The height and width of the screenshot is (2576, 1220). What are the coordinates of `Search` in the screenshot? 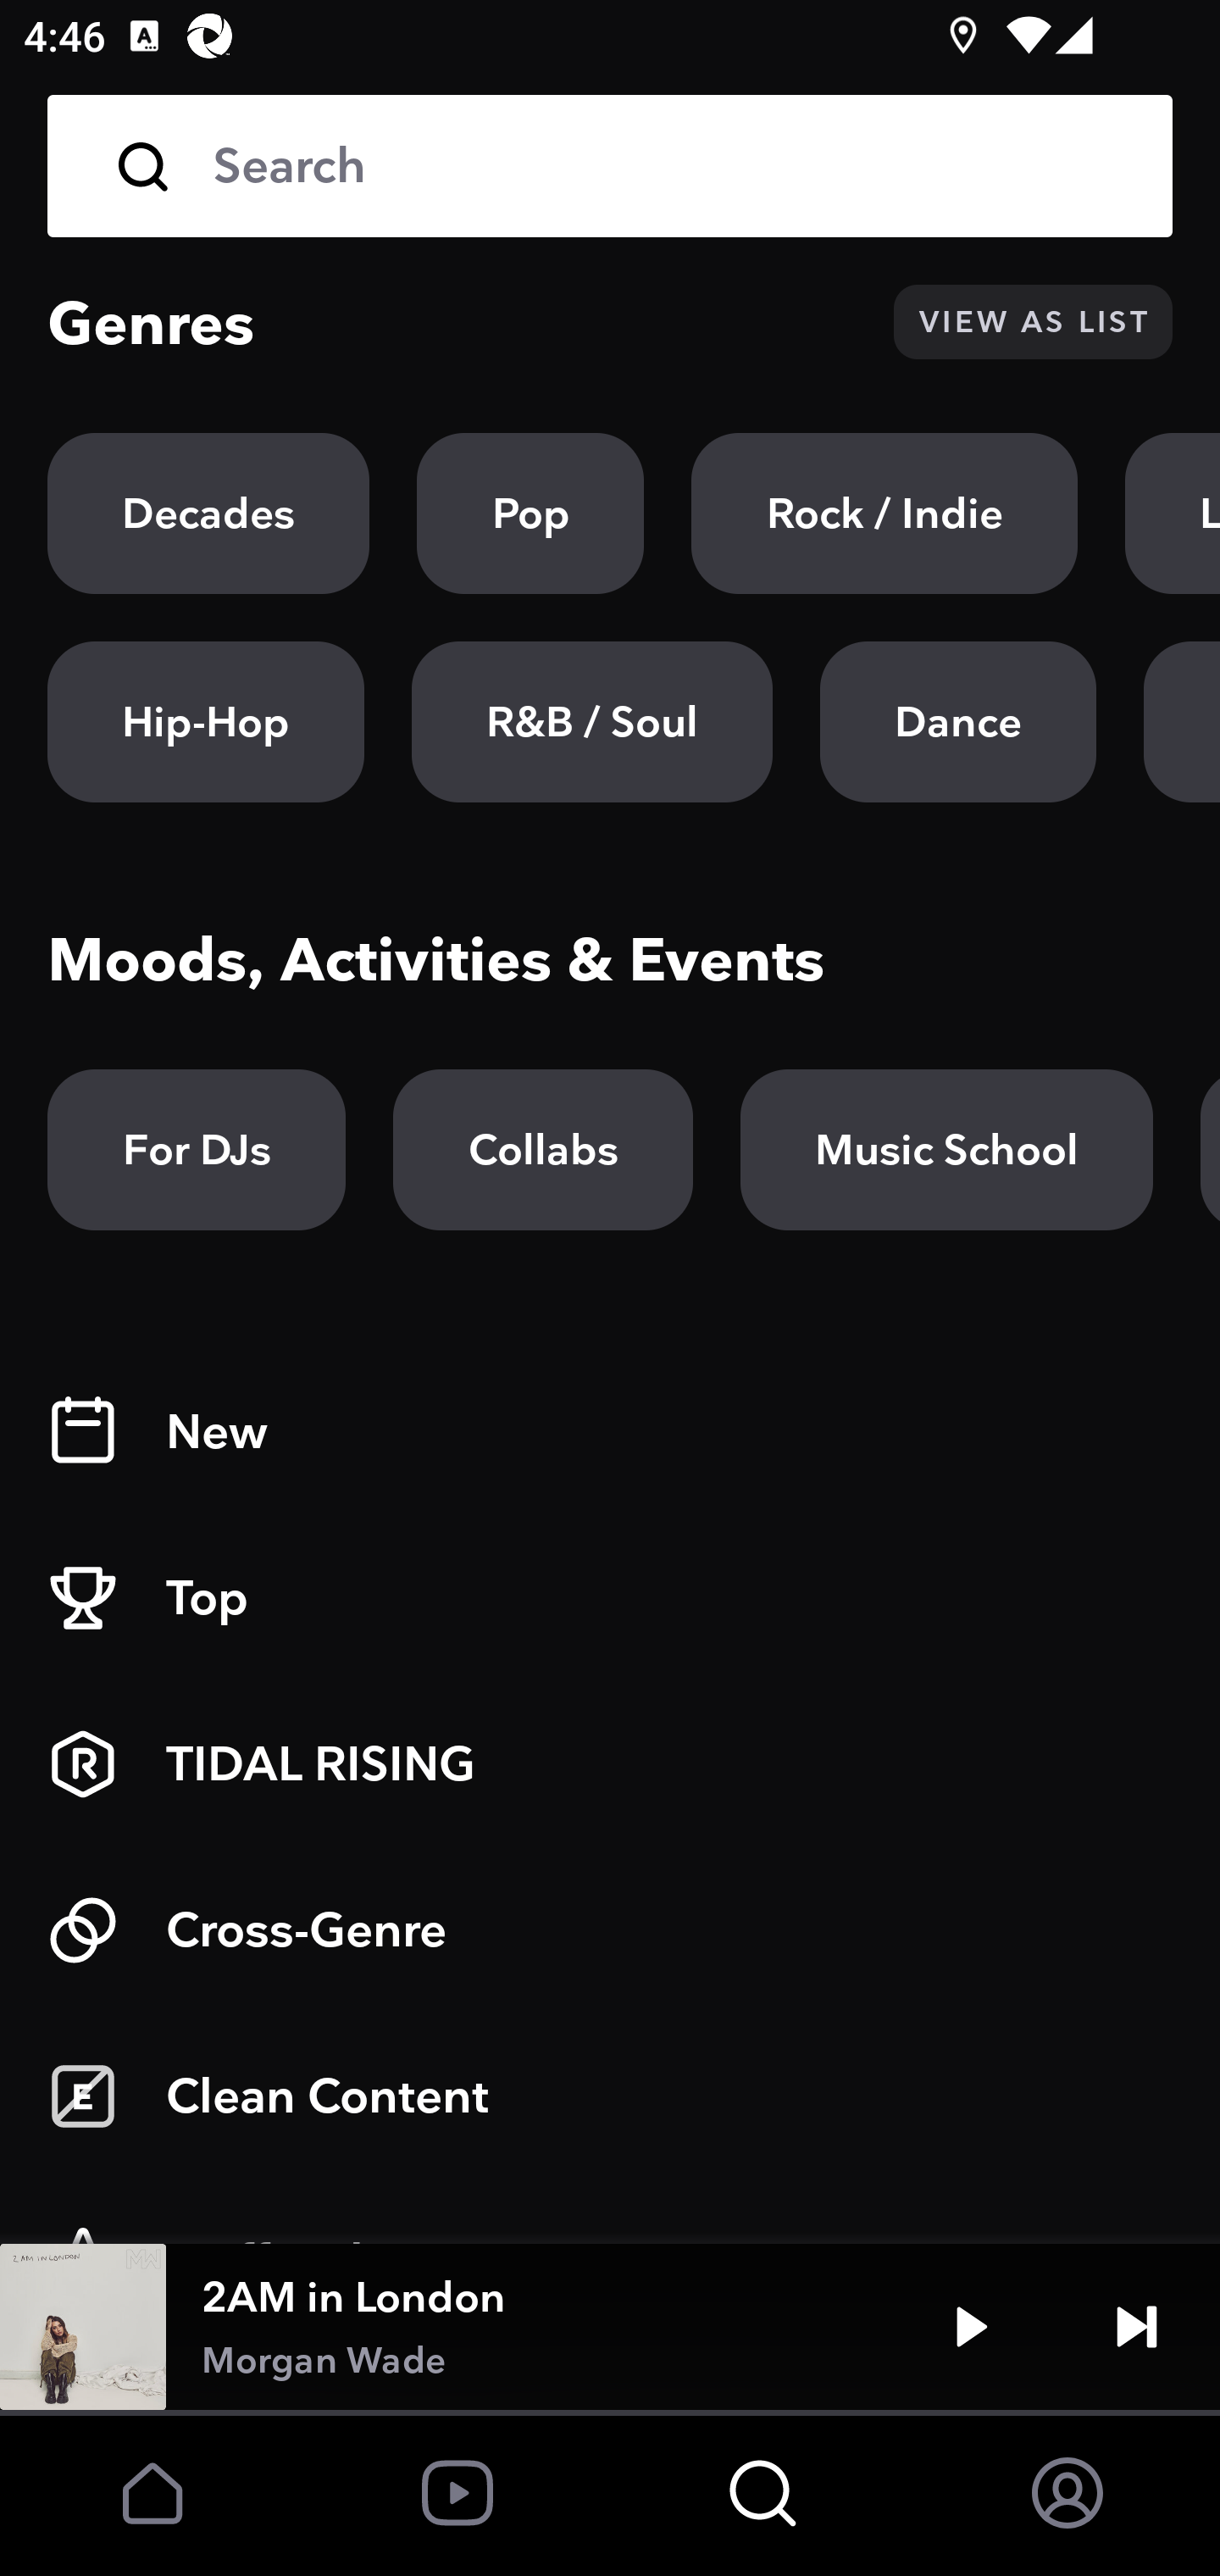 It's located at (610, 166).